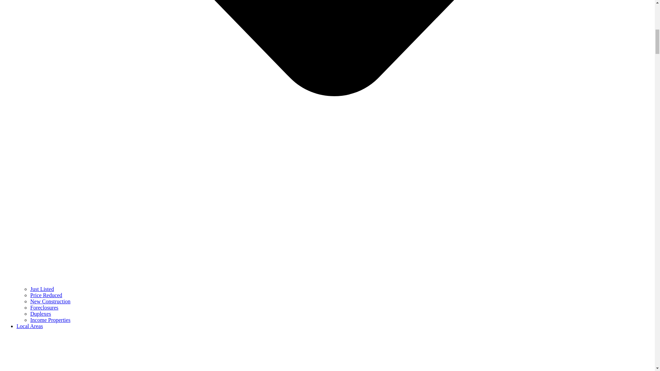 The width and height of the screenshot is (660, 371). I want to click on Duplexes, so click(41, 314).